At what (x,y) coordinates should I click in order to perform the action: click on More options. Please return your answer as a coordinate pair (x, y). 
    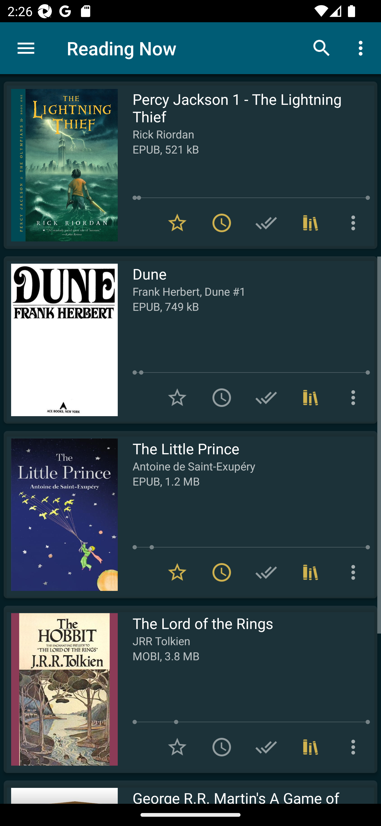
    Looking at the image, I should click on (355, 747).